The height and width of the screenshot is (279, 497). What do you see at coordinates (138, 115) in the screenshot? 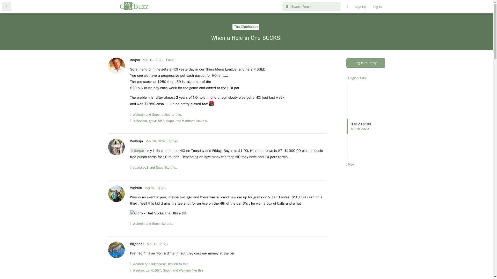
I see `Walterjn` at bounding box center [138, 115].